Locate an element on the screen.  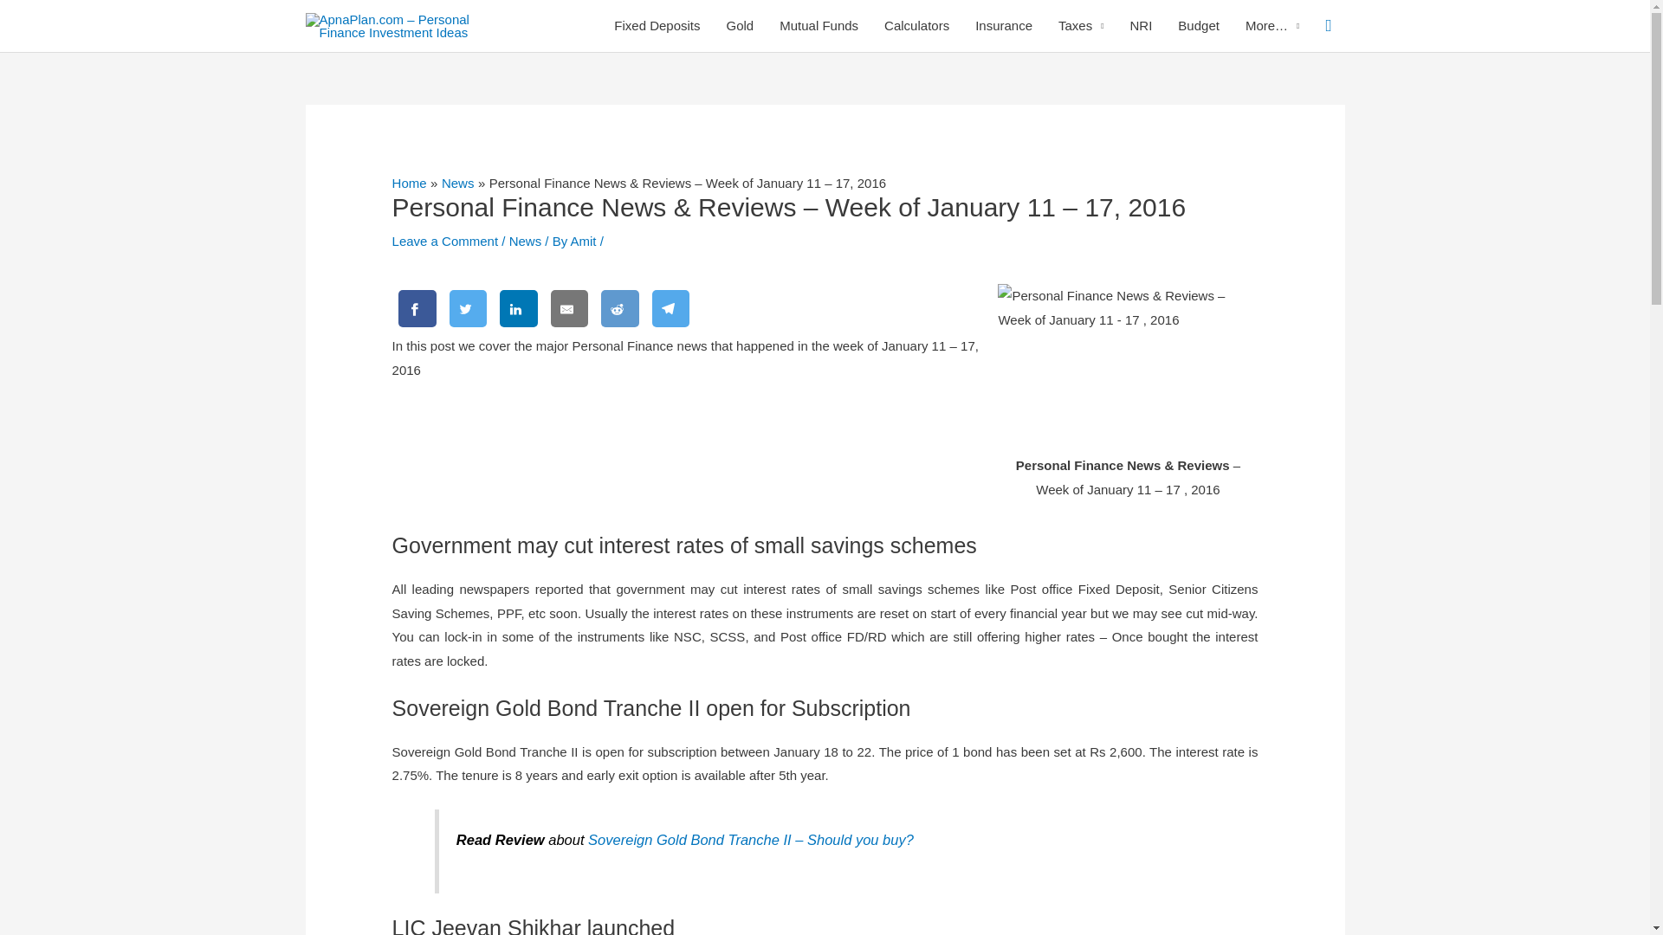
Insurance is located at coordinates (1004, 26).